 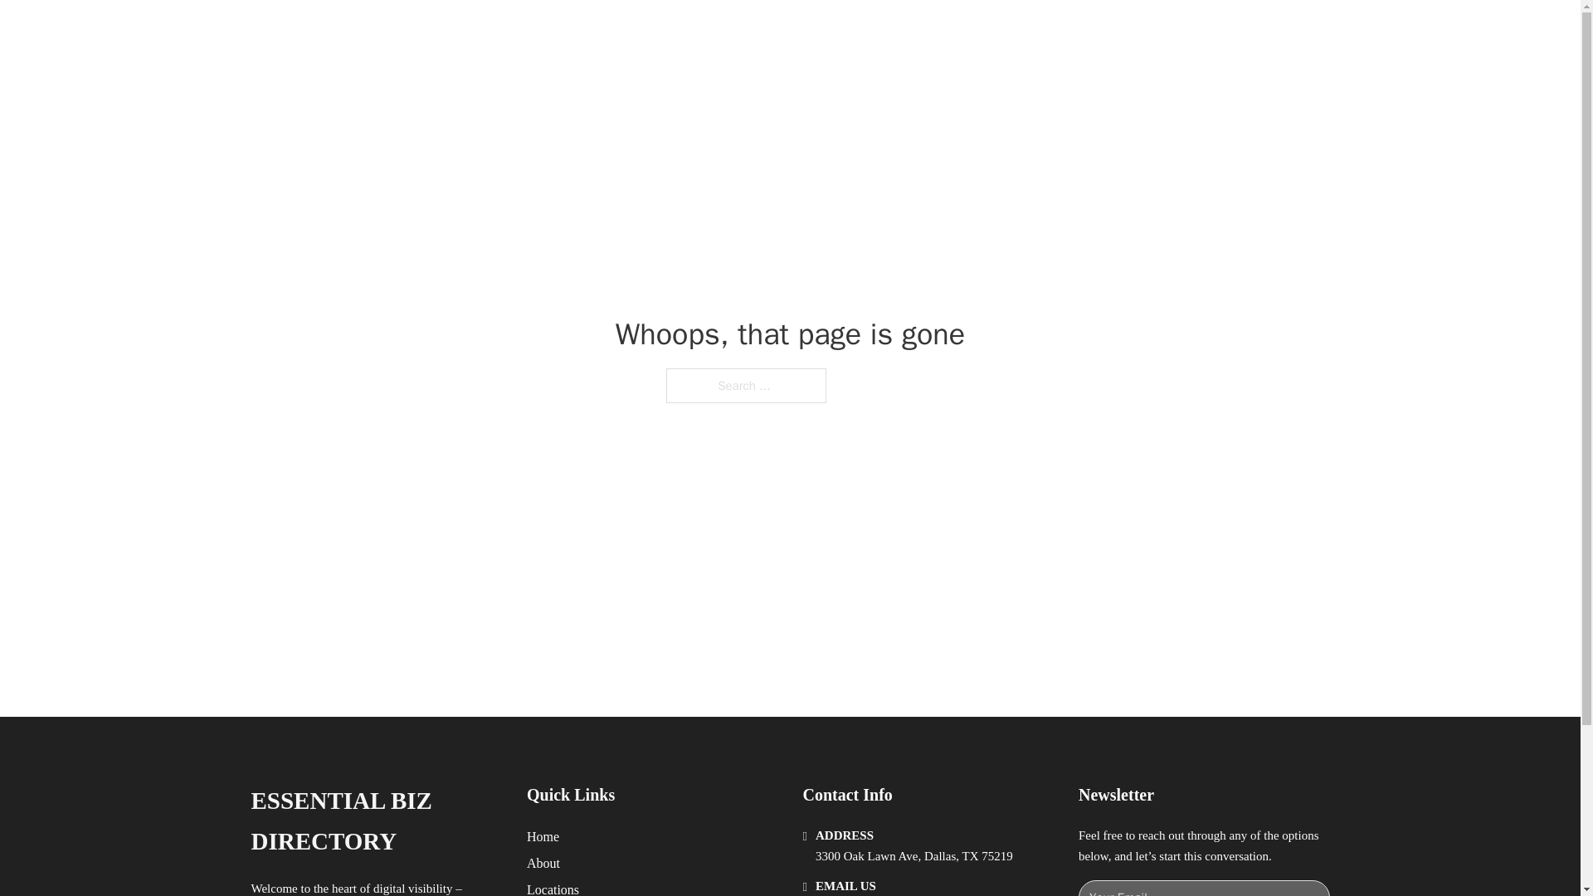 What do you see at coordinates (375, 821) in the screenshot?
I see `ESSENTIAL BIZ DIRECTORY` at bounding box center [375, 821].